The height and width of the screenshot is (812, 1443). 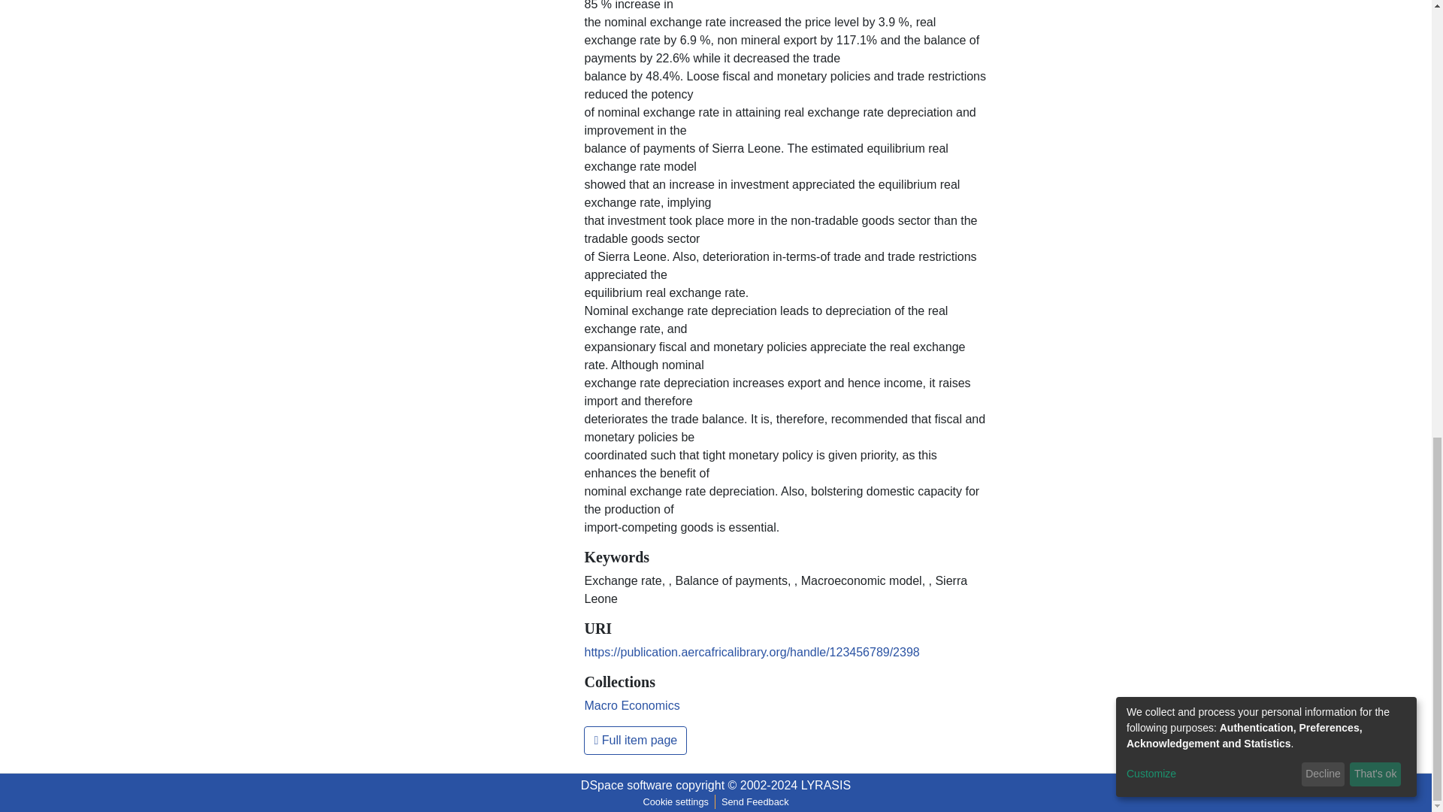 What do you see at coordinates (627, 785) in the screenshot?
I see `DSpace software` at bounding box center [627, 785].